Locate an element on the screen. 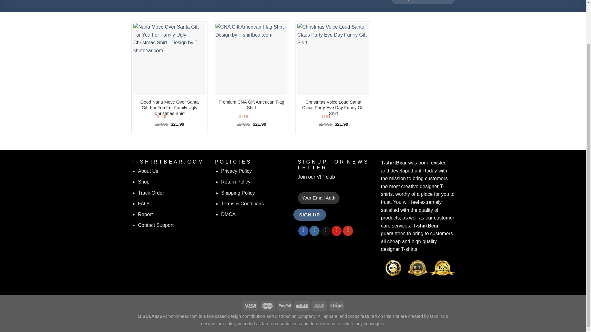 Image resolution: width=591 pixels, height=332 pixels. About Us is located at coordinates (148, 171).